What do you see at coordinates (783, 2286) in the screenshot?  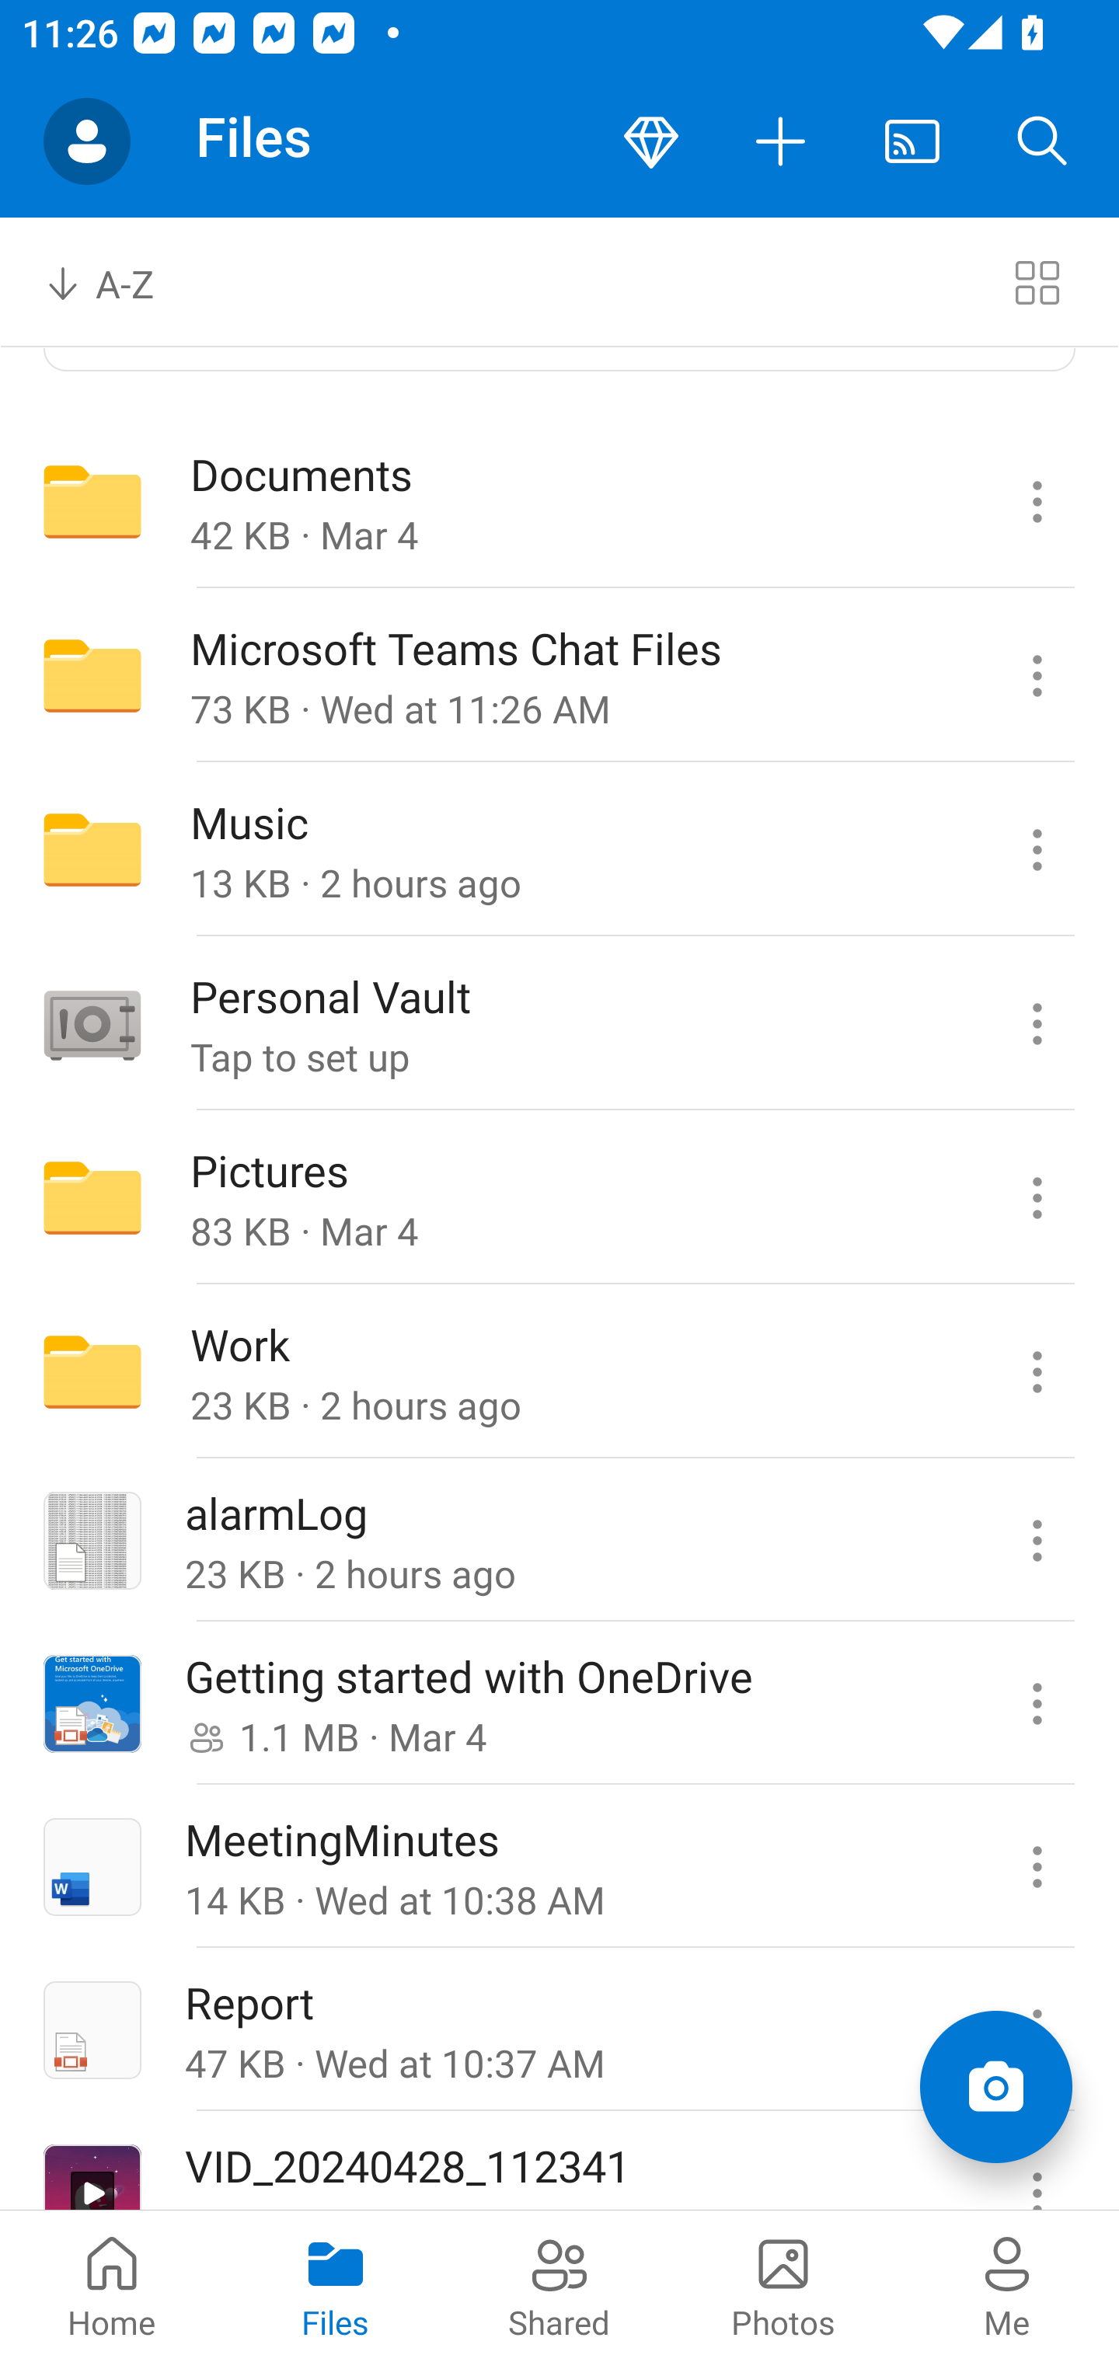 I see `Photos pivot Photos` at bounding box center [783, 2286].